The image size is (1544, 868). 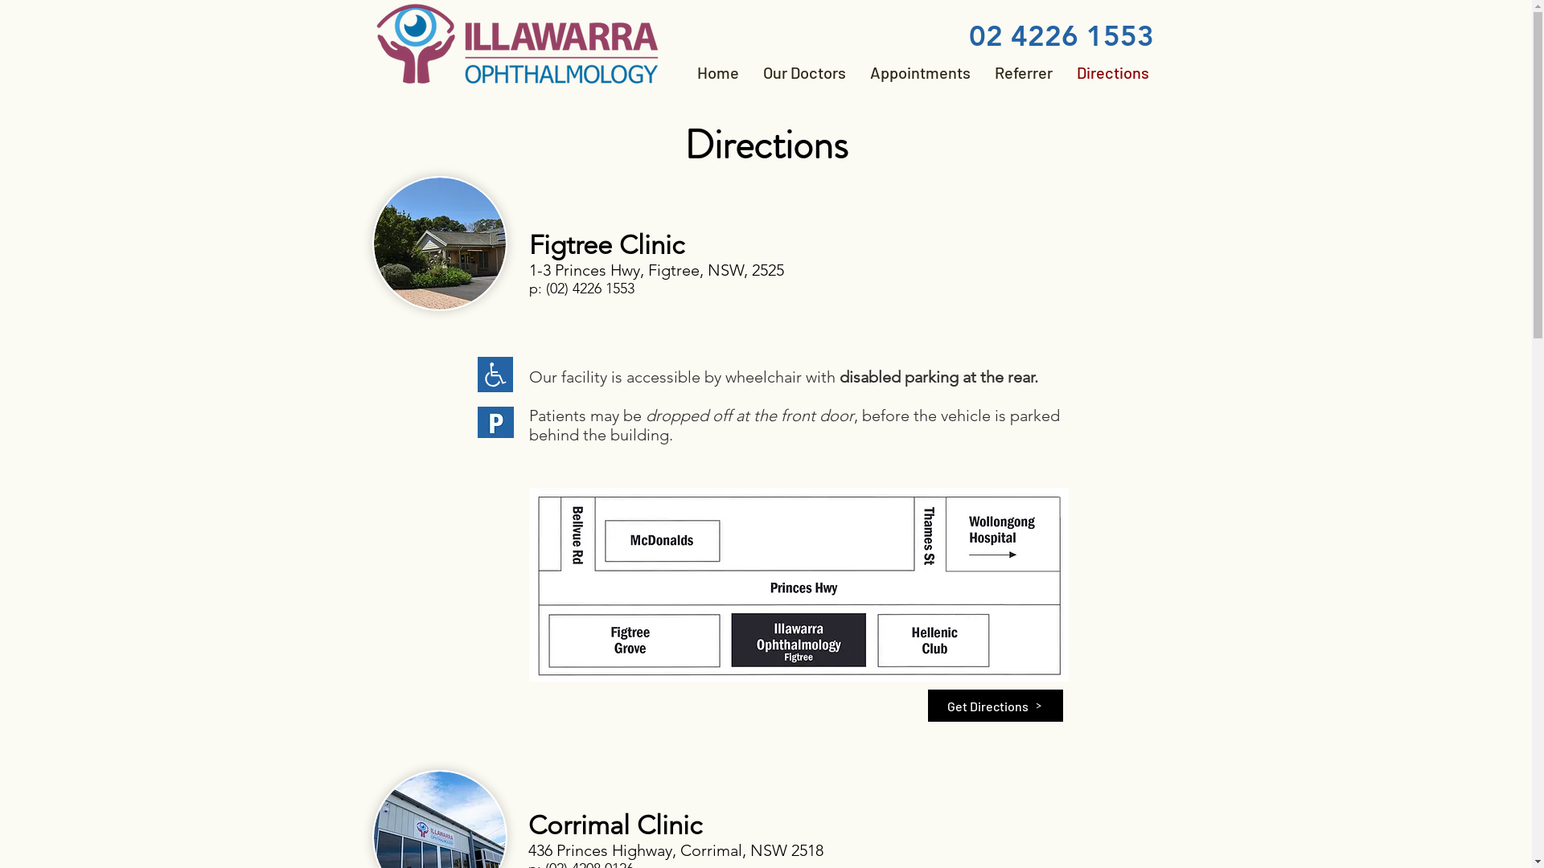 What do you see at coordinates (804, 72) in the screenshot?
I see `Our Doctors` at bounding box center [804, 72].